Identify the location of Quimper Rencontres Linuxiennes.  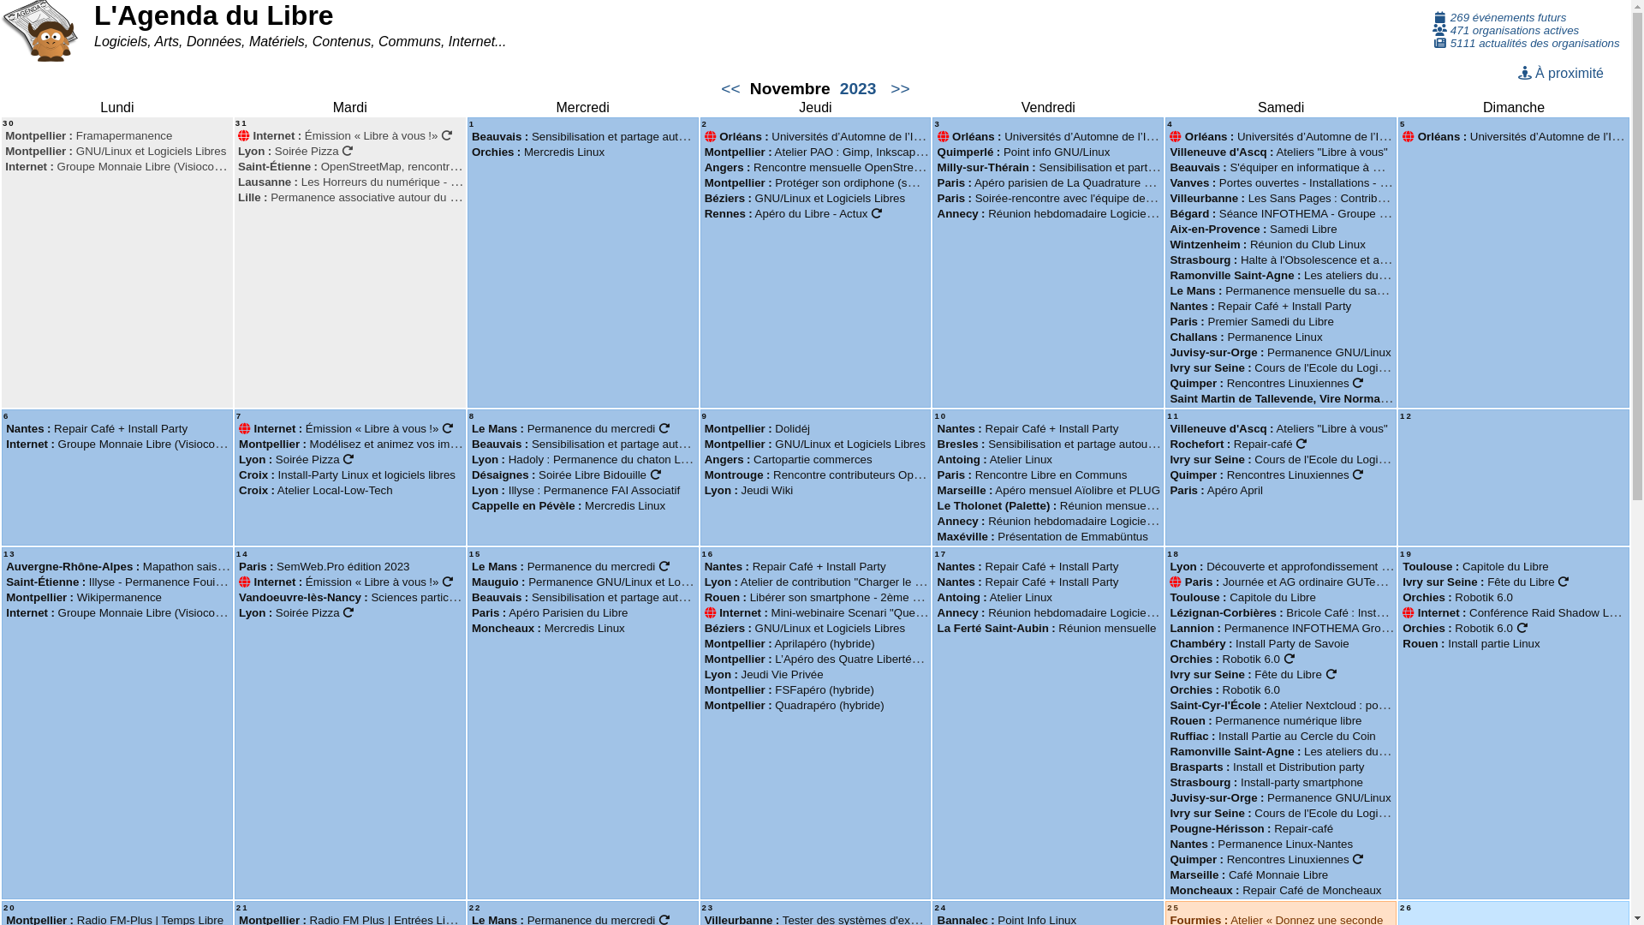
(1266, 860).